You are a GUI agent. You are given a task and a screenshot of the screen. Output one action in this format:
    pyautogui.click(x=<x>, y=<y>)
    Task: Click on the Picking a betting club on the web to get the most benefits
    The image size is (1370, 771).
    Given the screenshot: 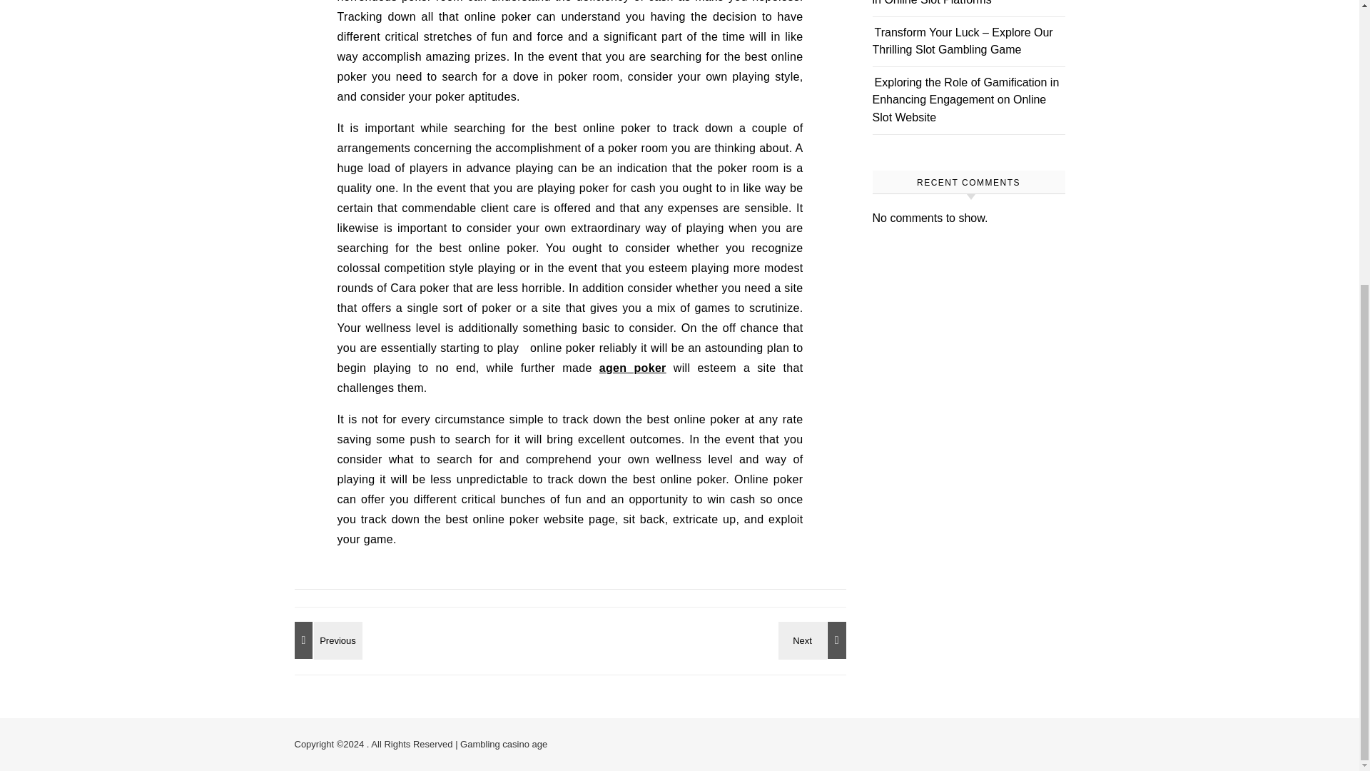 What is the action you would take?
    pyautogui.click(x=325, y=640)
    